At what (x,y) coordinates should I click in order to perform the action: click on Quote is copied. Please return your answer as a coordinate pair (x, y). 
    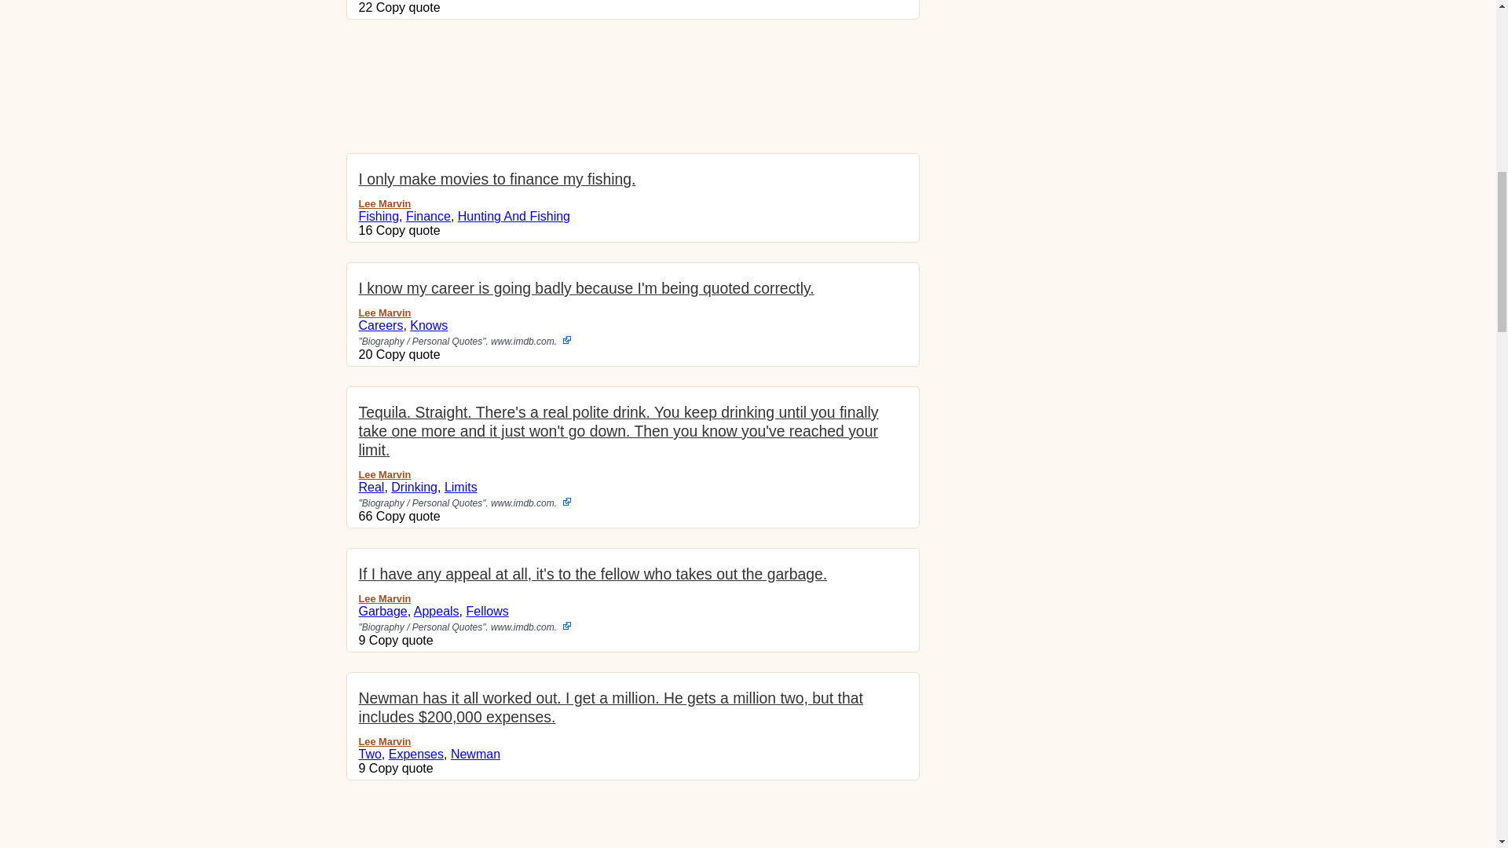
    Looking at the image, I should click on (401, 768).